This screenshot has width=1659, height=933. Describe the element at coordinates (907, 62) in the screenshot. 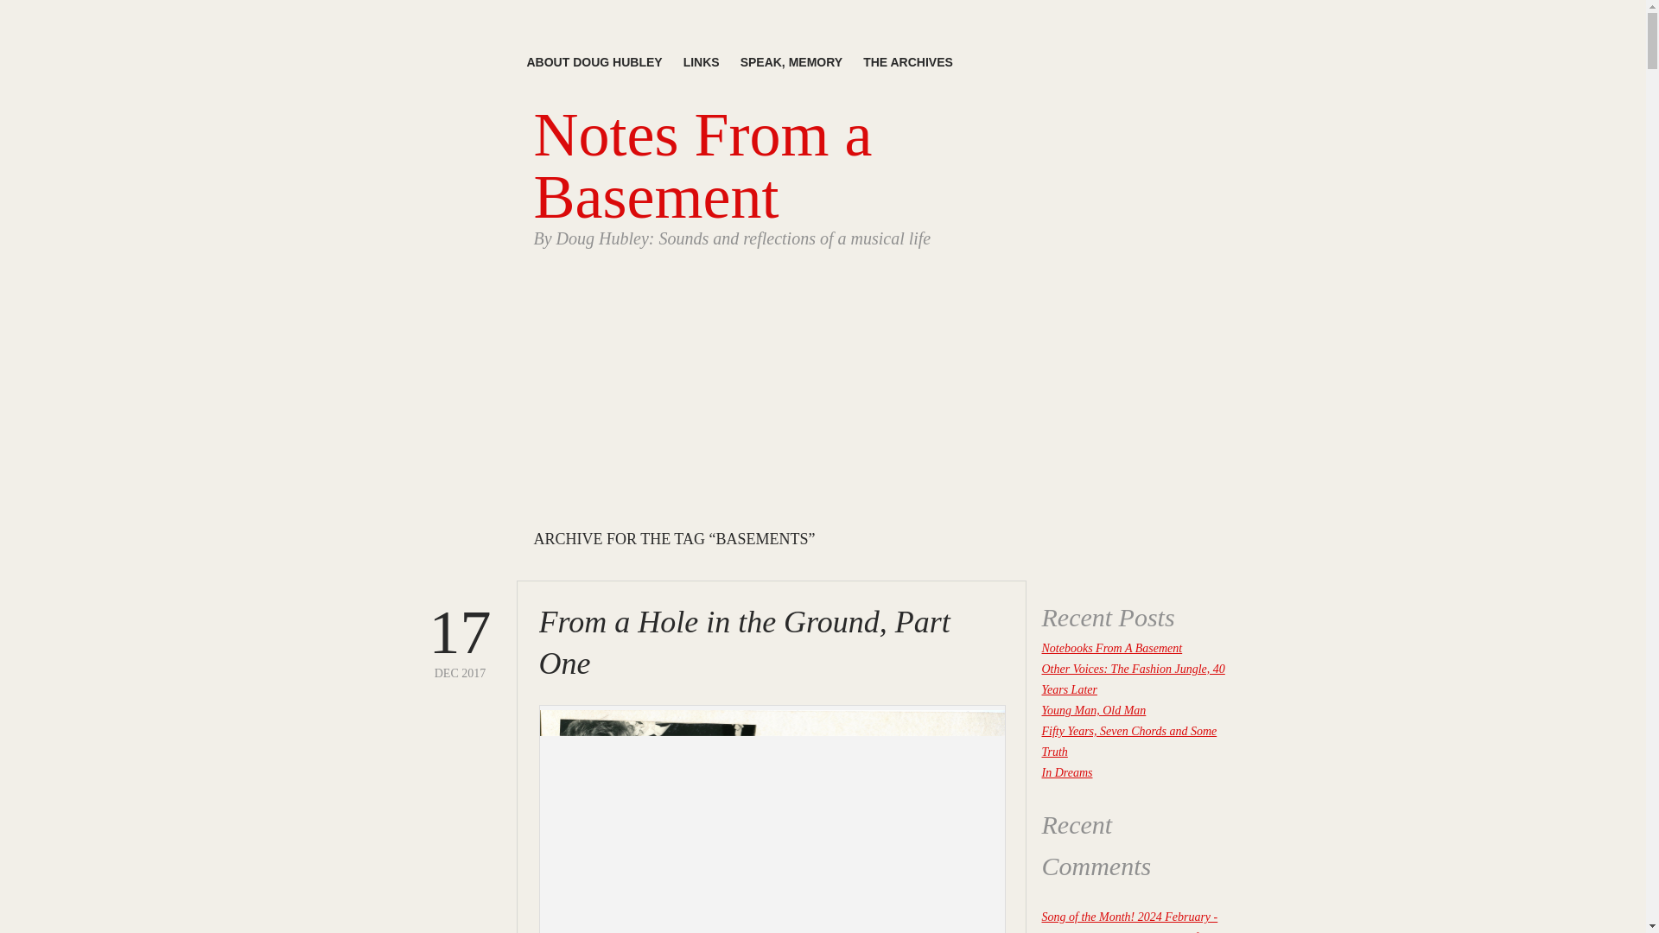

I see `THE ARCHIVES` at that location.